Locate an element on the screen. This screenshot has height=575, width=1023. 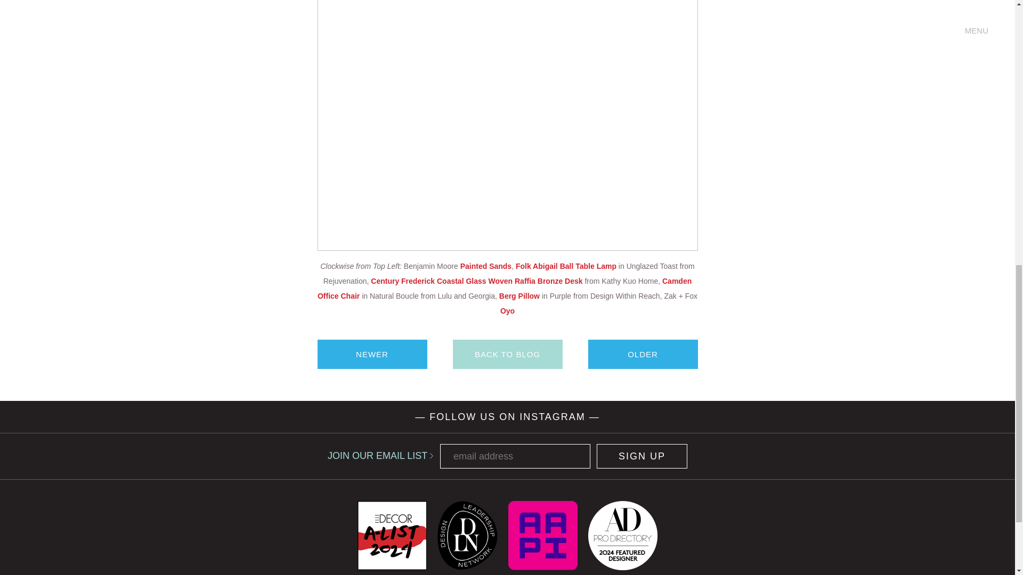
Painted Sands is located at coordinates (486, 266).